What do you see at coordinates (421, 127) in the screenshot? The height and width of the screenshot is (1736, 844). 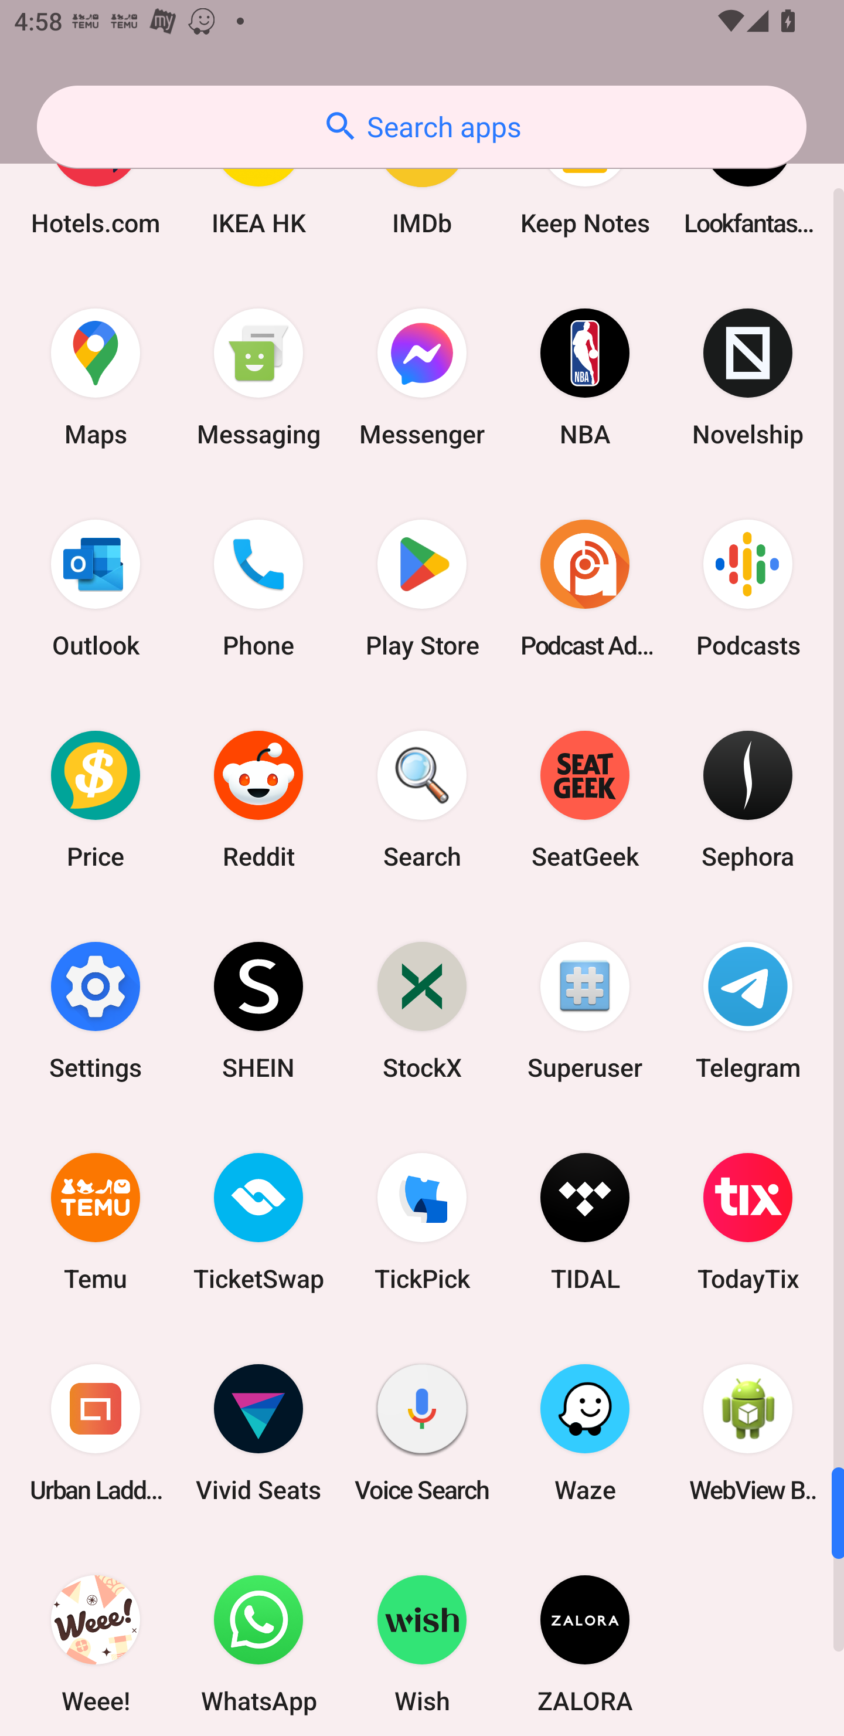 I see `  Search apps` at bounding box center [421, 127].